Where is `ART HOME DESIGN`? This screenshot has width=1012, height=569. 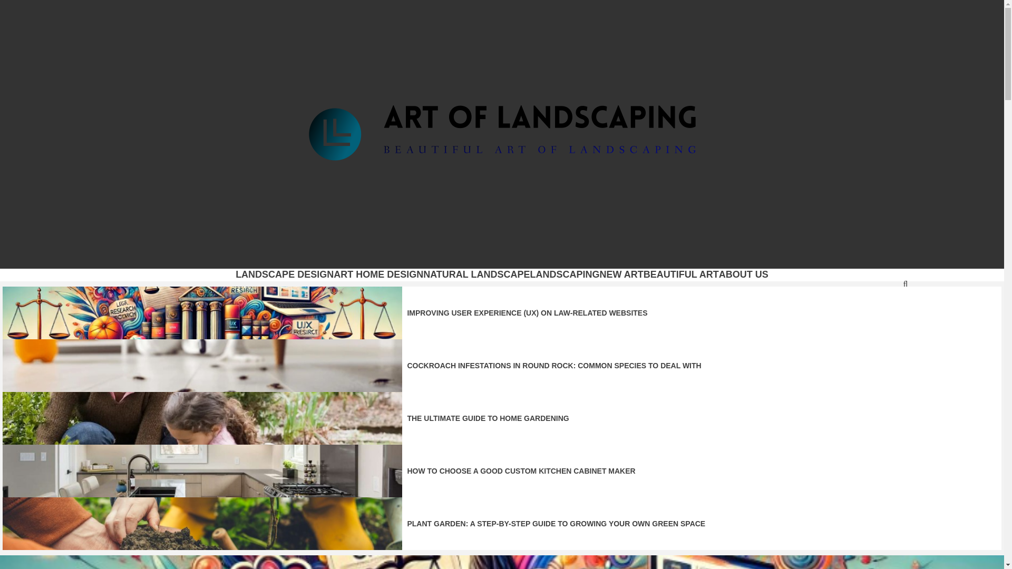 ART HOME DESIGN is located at coordinates (378, 274).